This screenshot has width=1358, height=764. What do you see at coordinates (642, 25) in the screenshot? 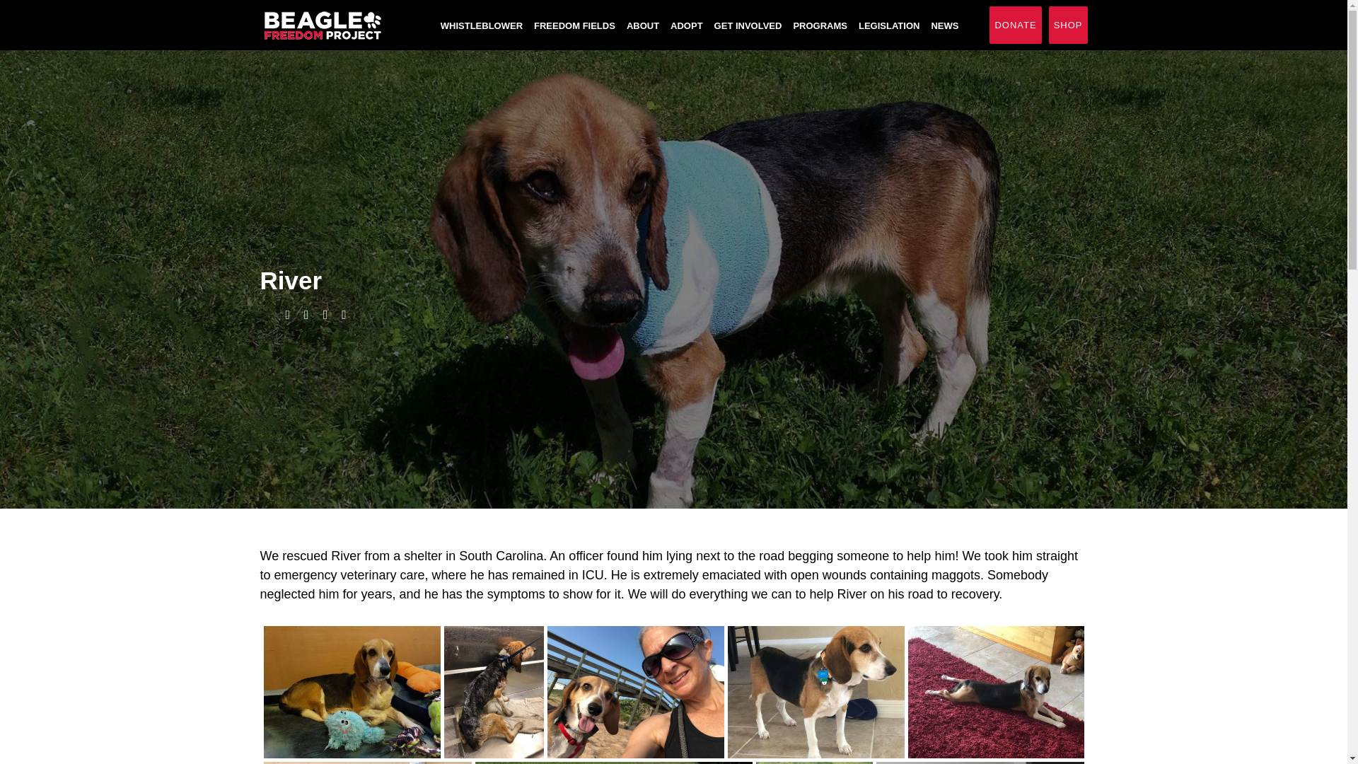
I see `ABOUT` at bounding box center [642, 25].